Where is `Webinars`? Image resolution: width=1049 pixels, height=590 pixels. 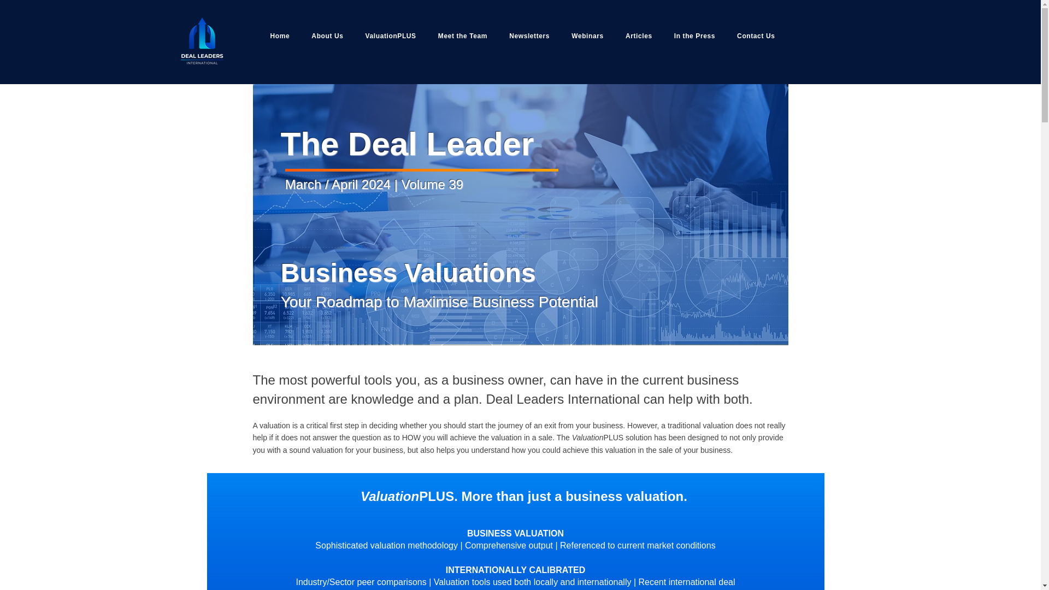
Webinars is located at coordinates (587, 36).